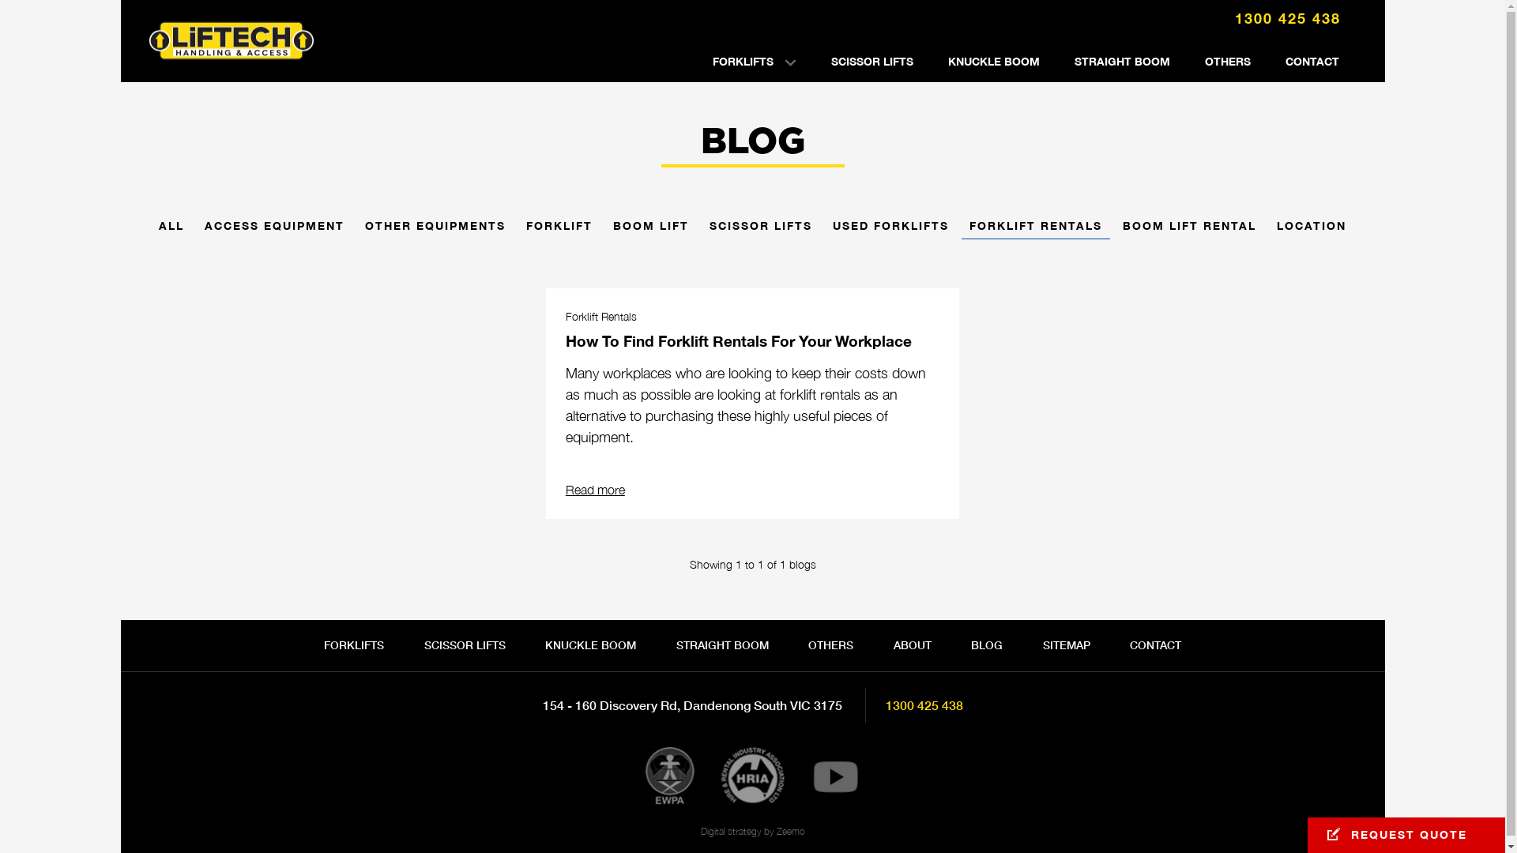 The height and width of the screenshot is (853, 1517). Describe the element at coordinates (275, 229) in the screenshot. I see `ACCESS EQUIPMENT` at that location.